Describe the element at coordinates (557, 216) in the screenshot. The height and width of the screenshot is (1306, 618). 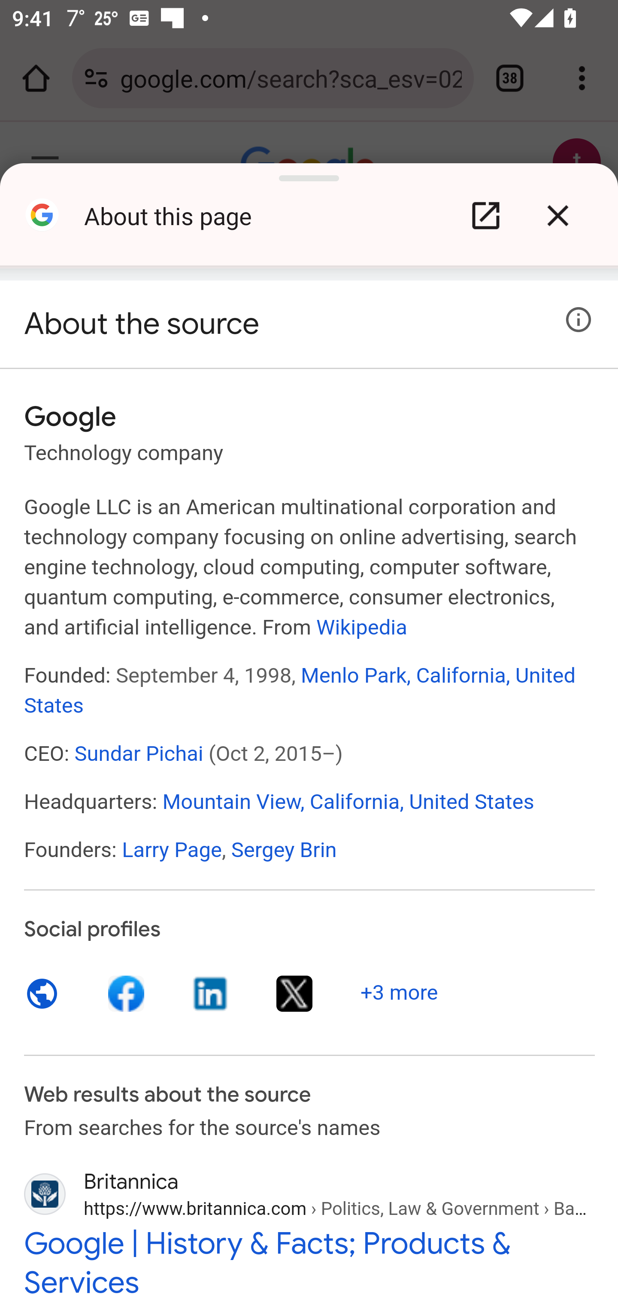
I see `Close` at that location.